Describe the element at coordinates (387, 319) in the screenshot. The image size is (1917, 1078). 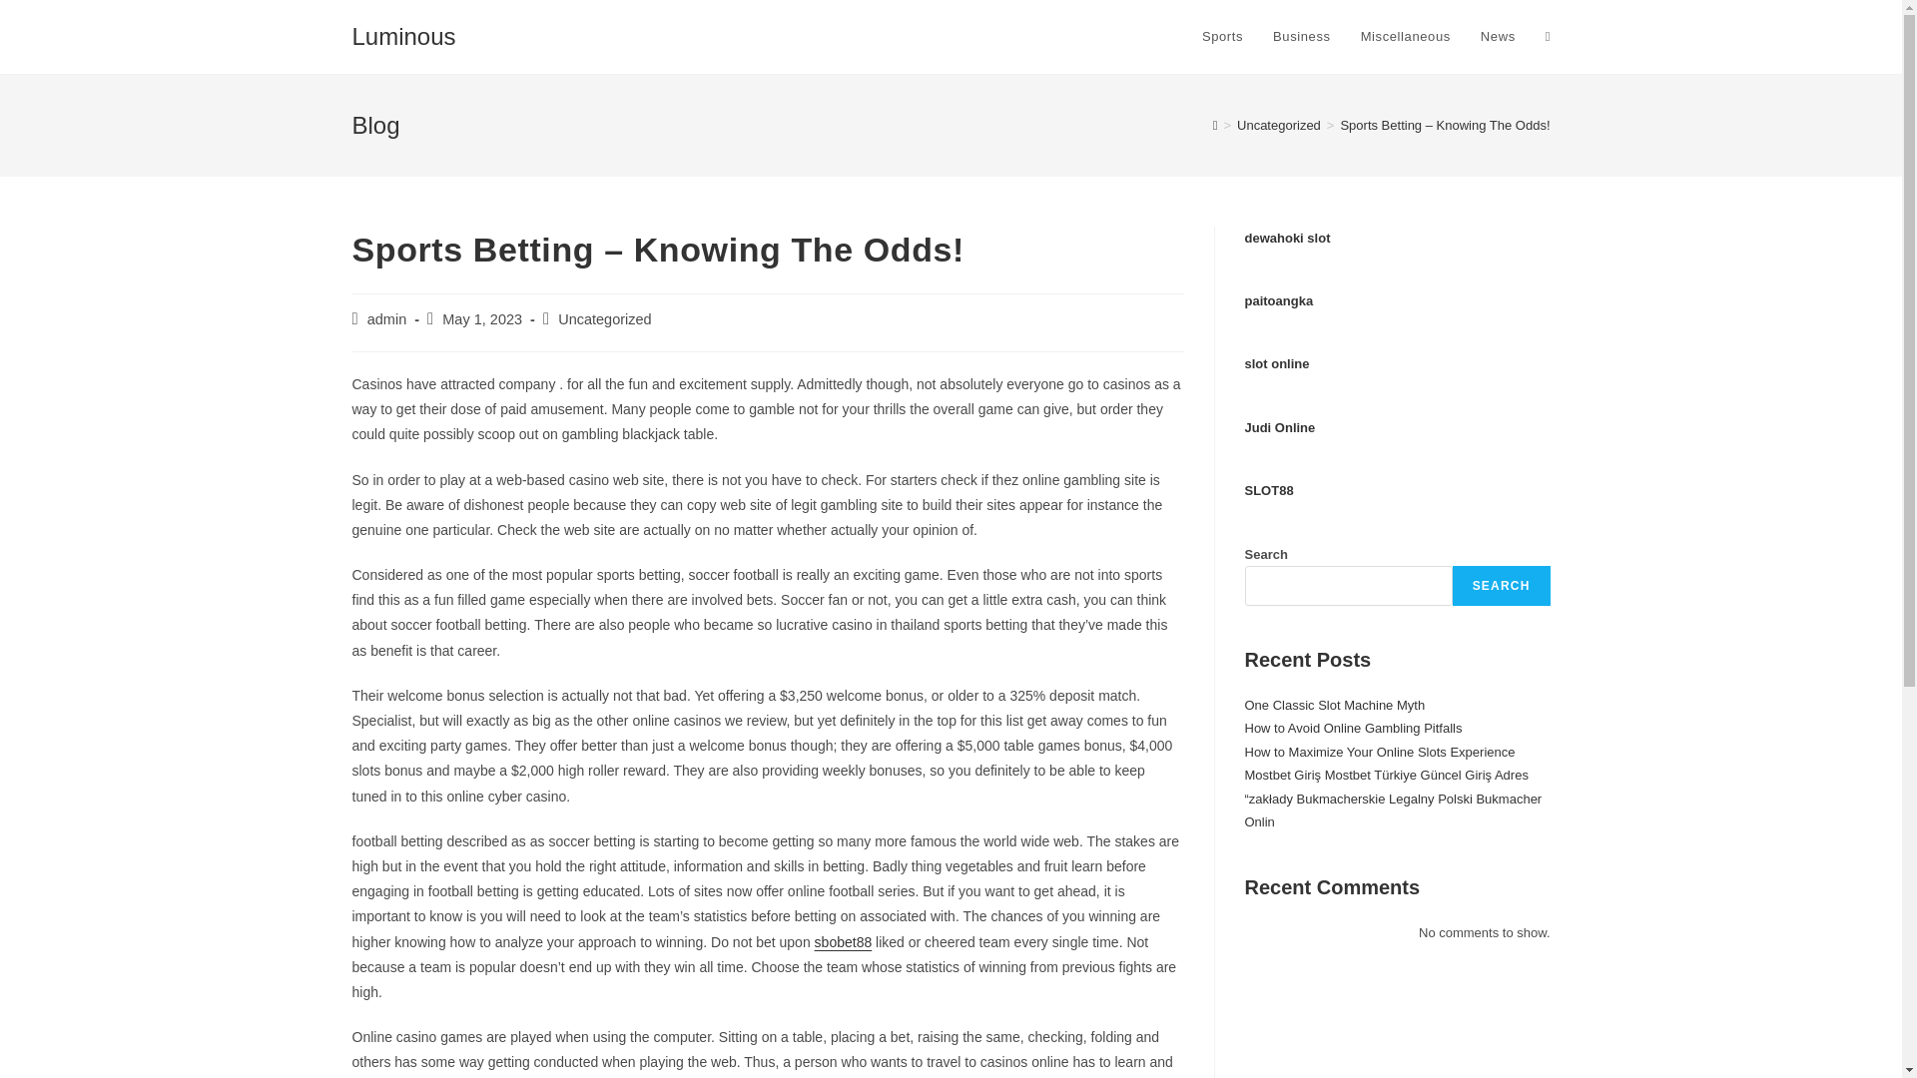
I see `Posts by admin` at that location.